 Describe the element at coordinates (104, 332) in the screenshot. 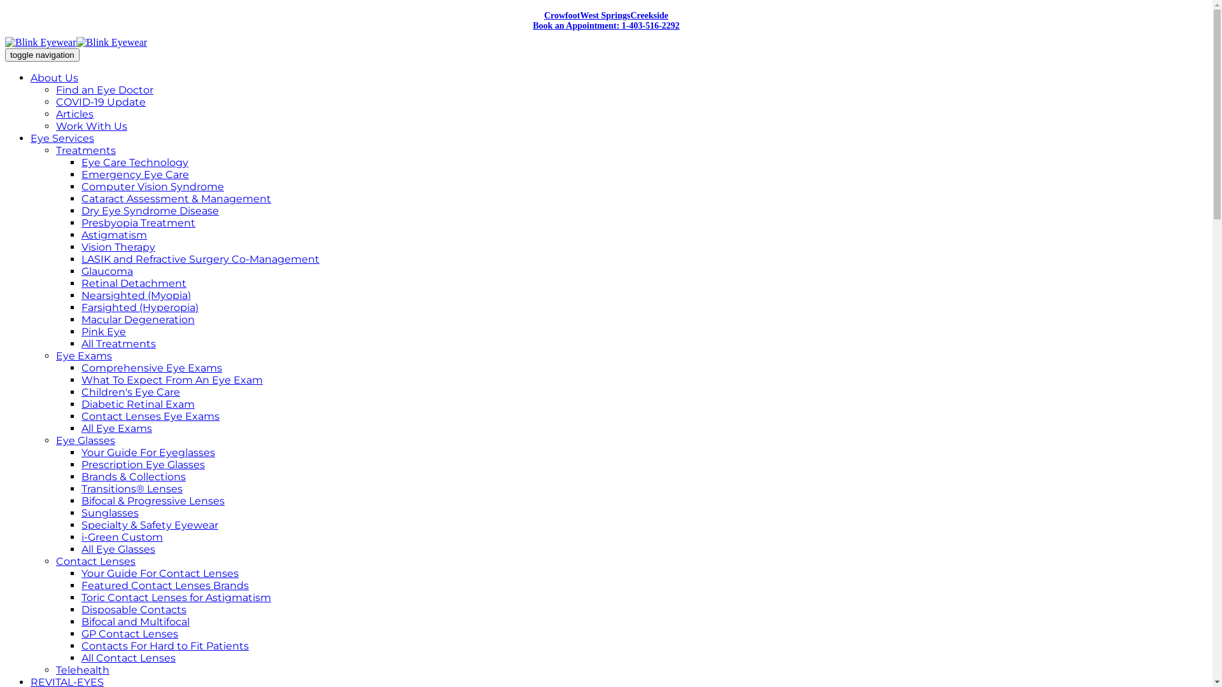

I see `Pink Eye` at that location.